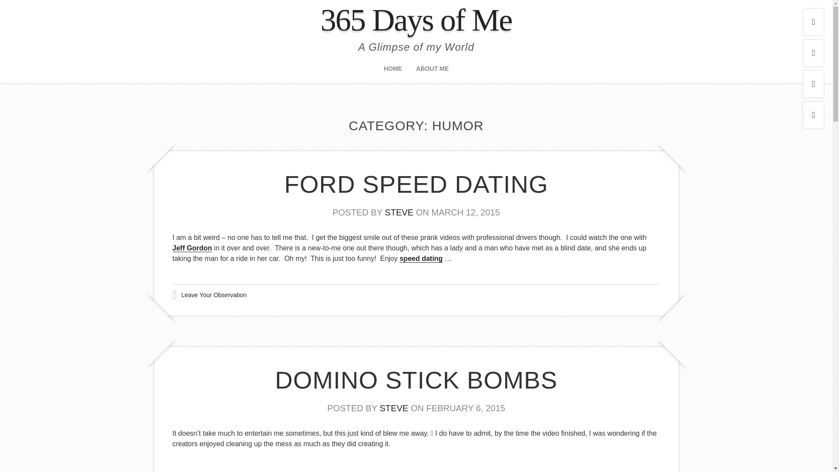 Image resolution: width=839 pixels, height=472 pixels. I want to click on DOMINO STICK BOMBS, so click(416, 380).